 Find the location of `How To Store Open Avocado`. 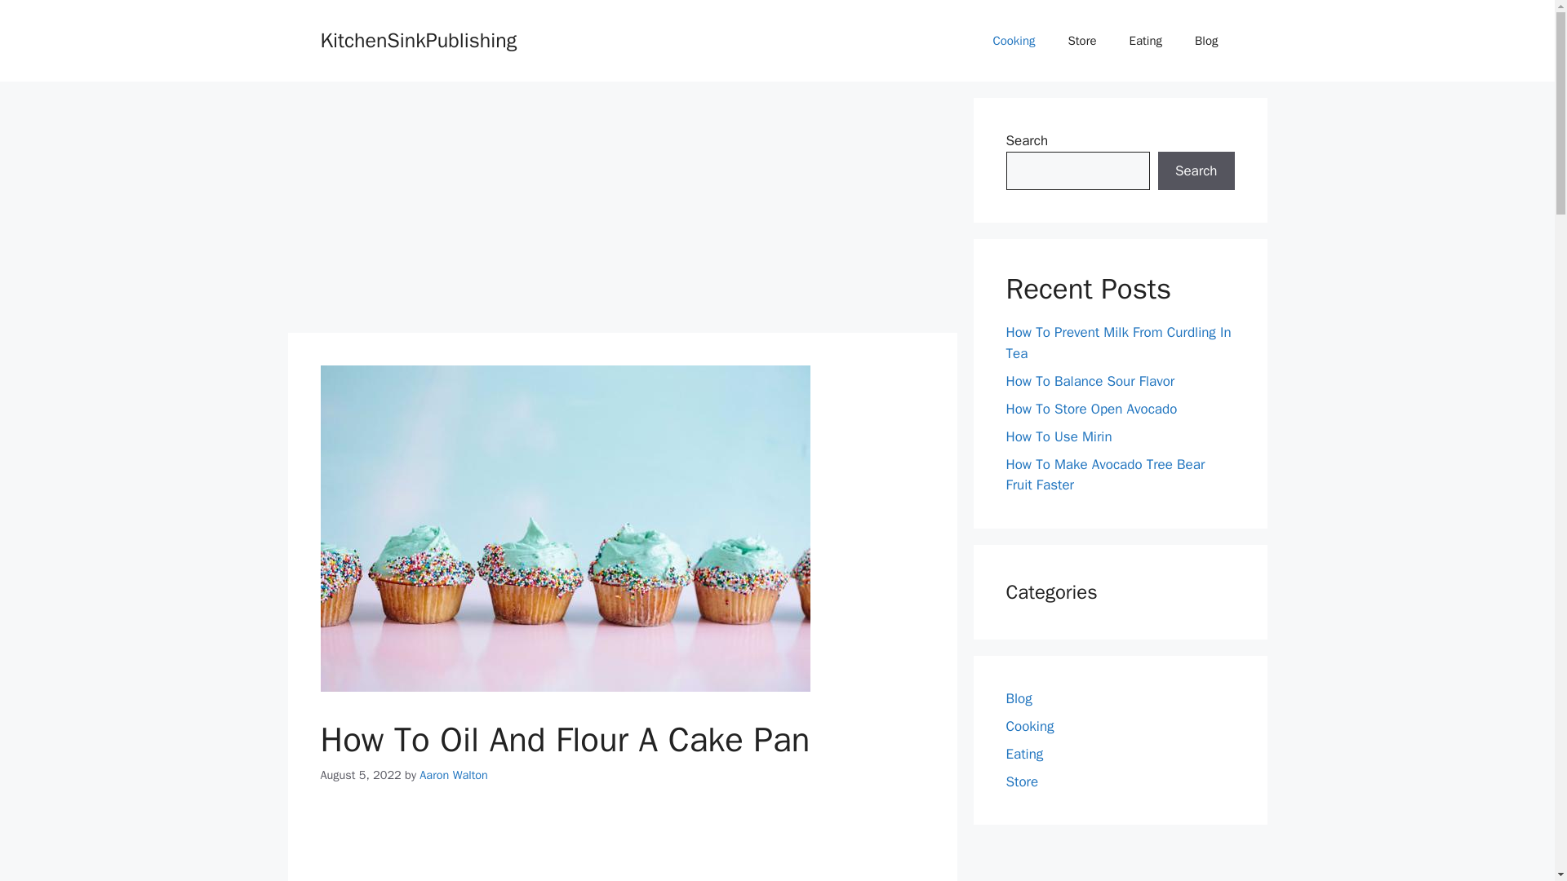

How To Store Open Avocado is located at coordinates (1090, 408).